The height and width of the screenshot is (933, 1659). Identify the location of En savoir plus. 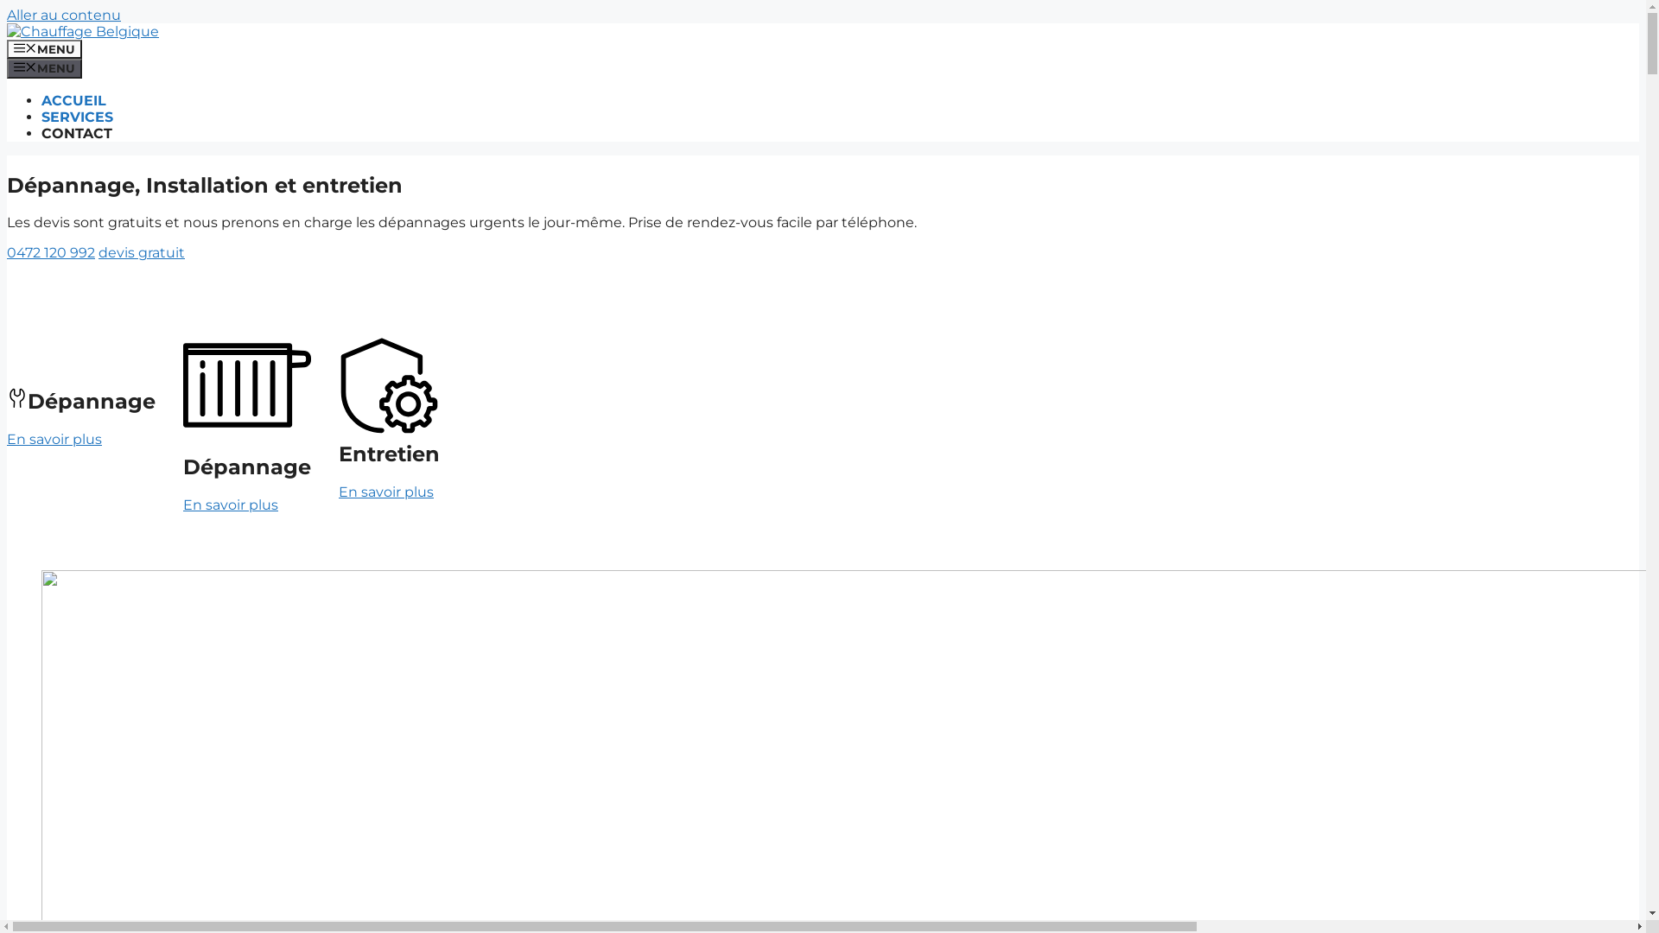
(386, 492).